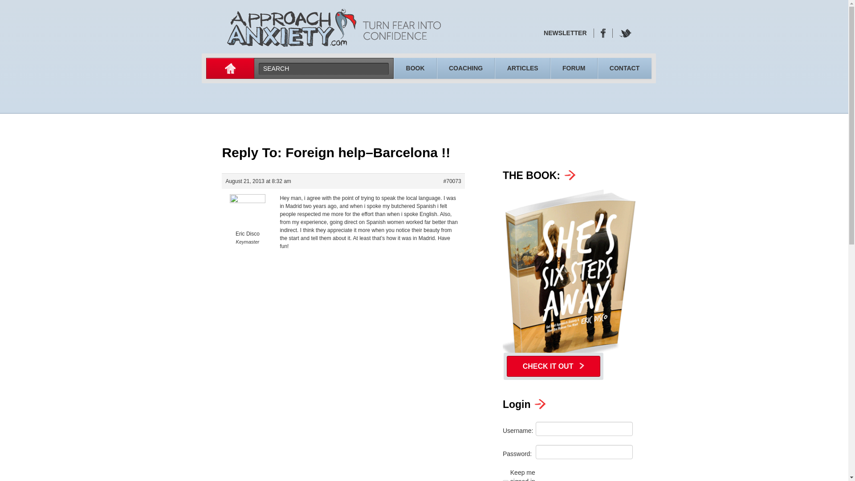 This screenshot has height=481, width=855. I want to click on CONTACT, so click(624, 68).